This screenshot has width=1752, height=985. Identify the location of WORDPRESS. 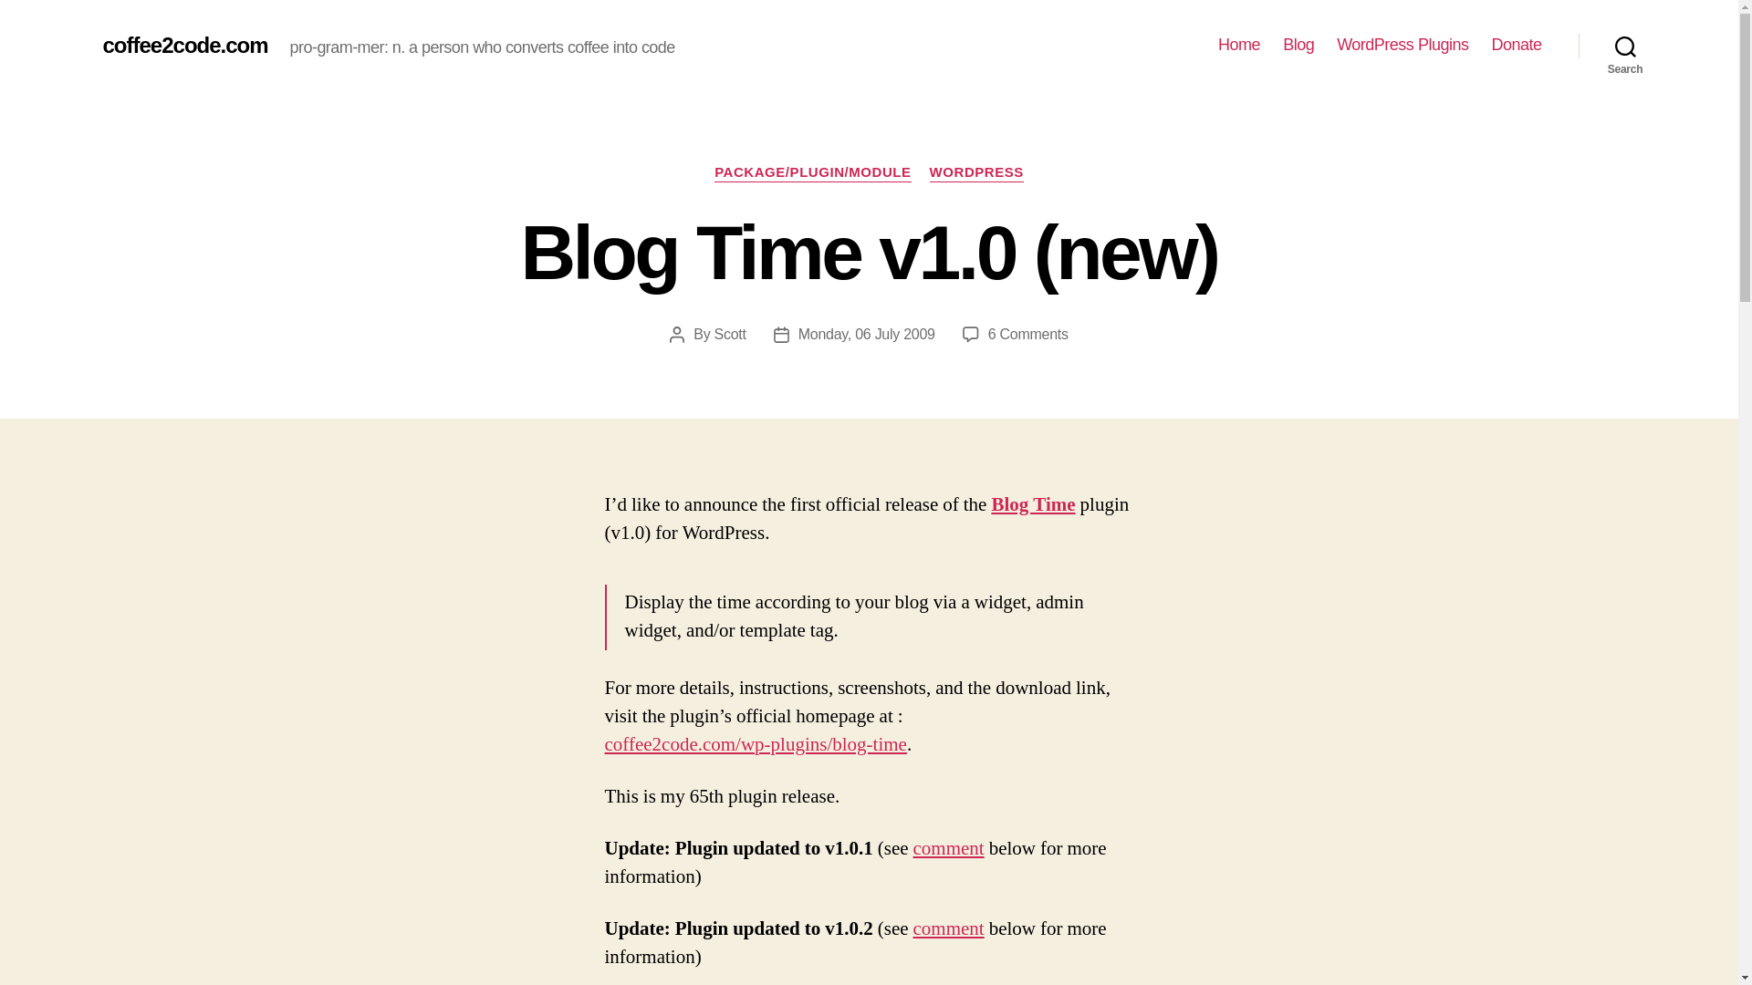
(976, 173).